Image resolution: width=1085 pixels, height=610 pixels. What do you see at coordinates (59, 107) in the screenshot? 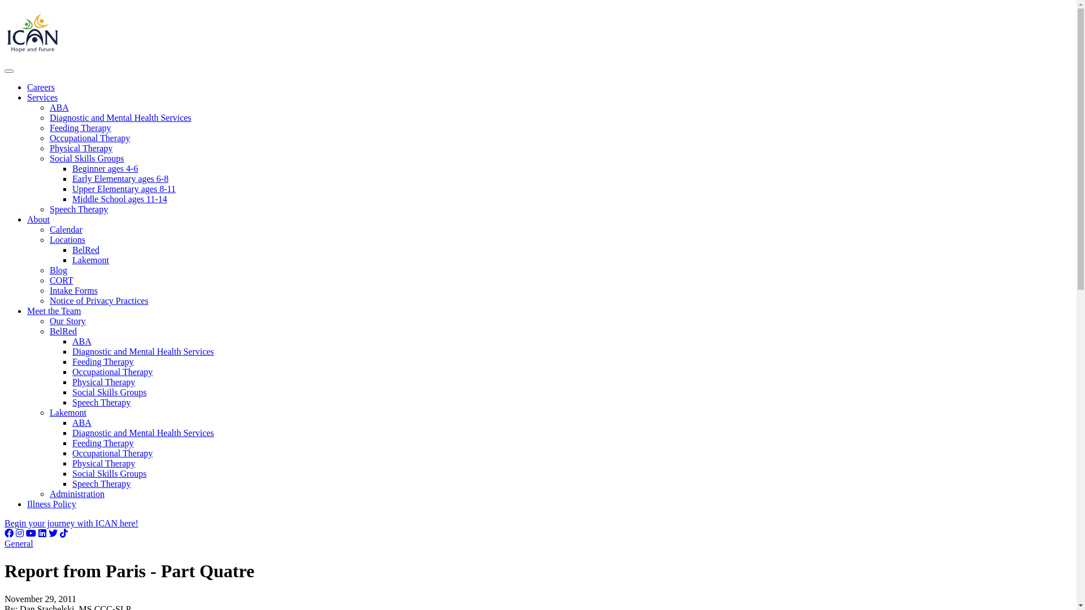
I see `ABA` at bounding box center [59, 107].